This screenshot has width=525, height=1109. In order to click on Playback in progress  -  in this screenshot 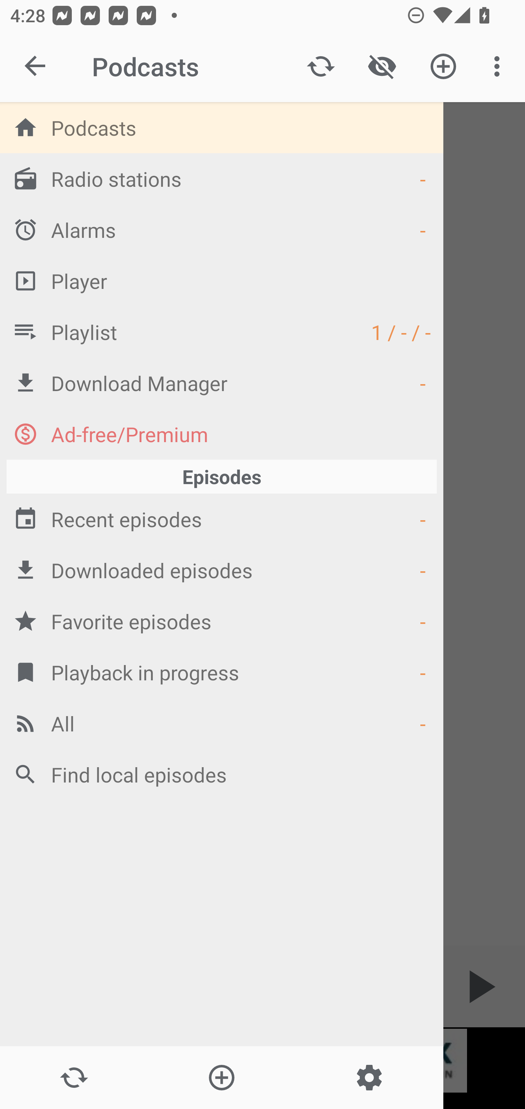, I will do `click(222, 672)`.